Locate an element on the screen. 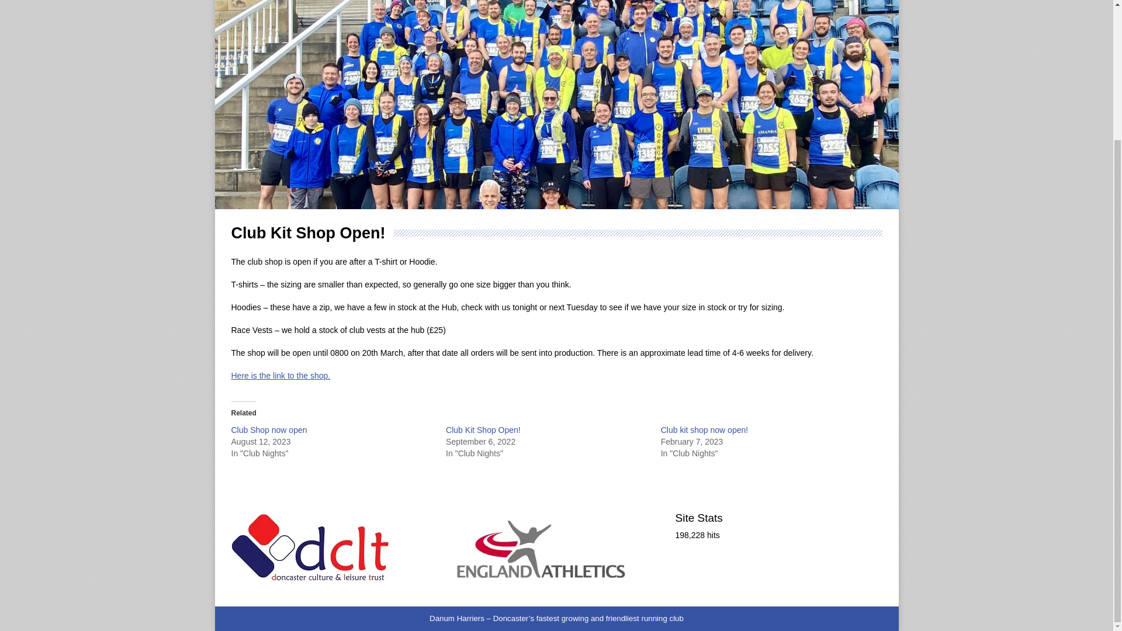 Image resolution: width=1122 pixels, height=631 pixels. Club Shop now open is located at coordinates (269, 430).